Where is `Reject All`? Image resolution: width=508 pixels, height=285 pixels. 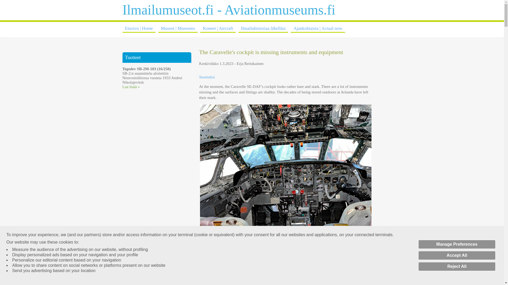
Reject All is located at coordinates (457, 267).